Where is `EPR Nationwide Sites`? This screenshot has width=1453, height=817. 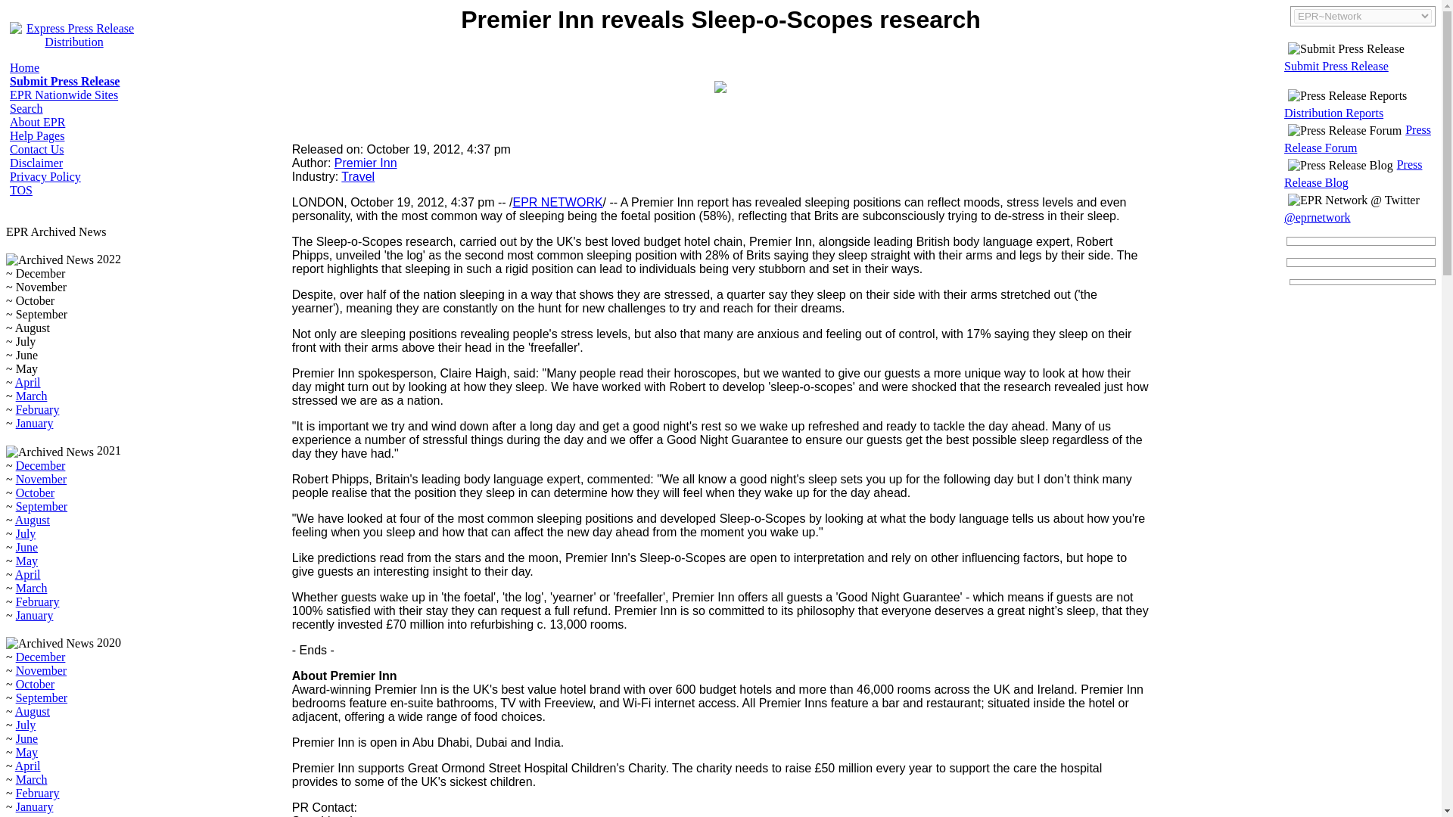 EPR Nationwide Sites is located at coordinates (64, 94).